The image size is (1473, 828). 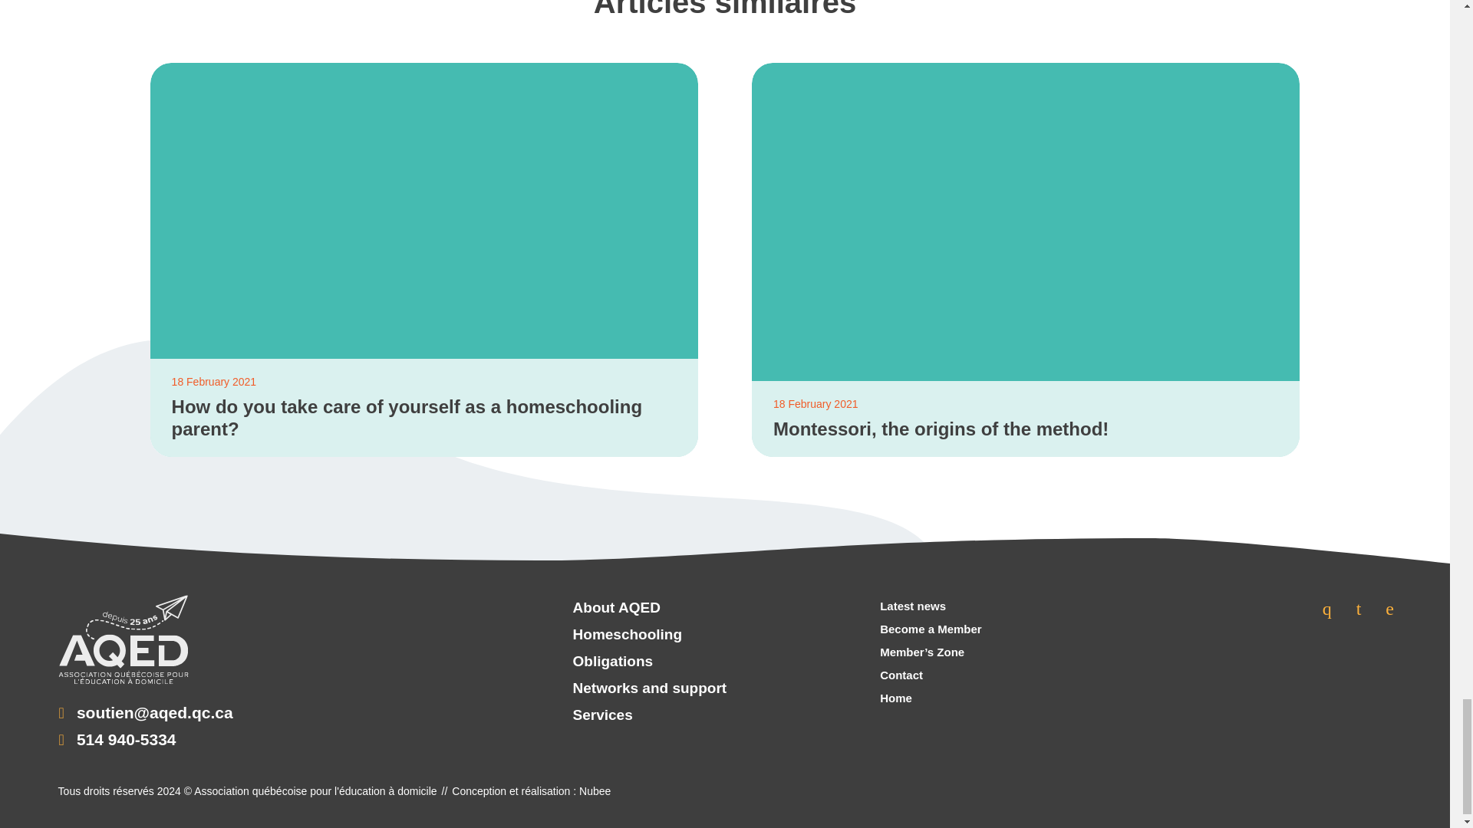 I want to click on Obligations, so click(x=651, y=662).